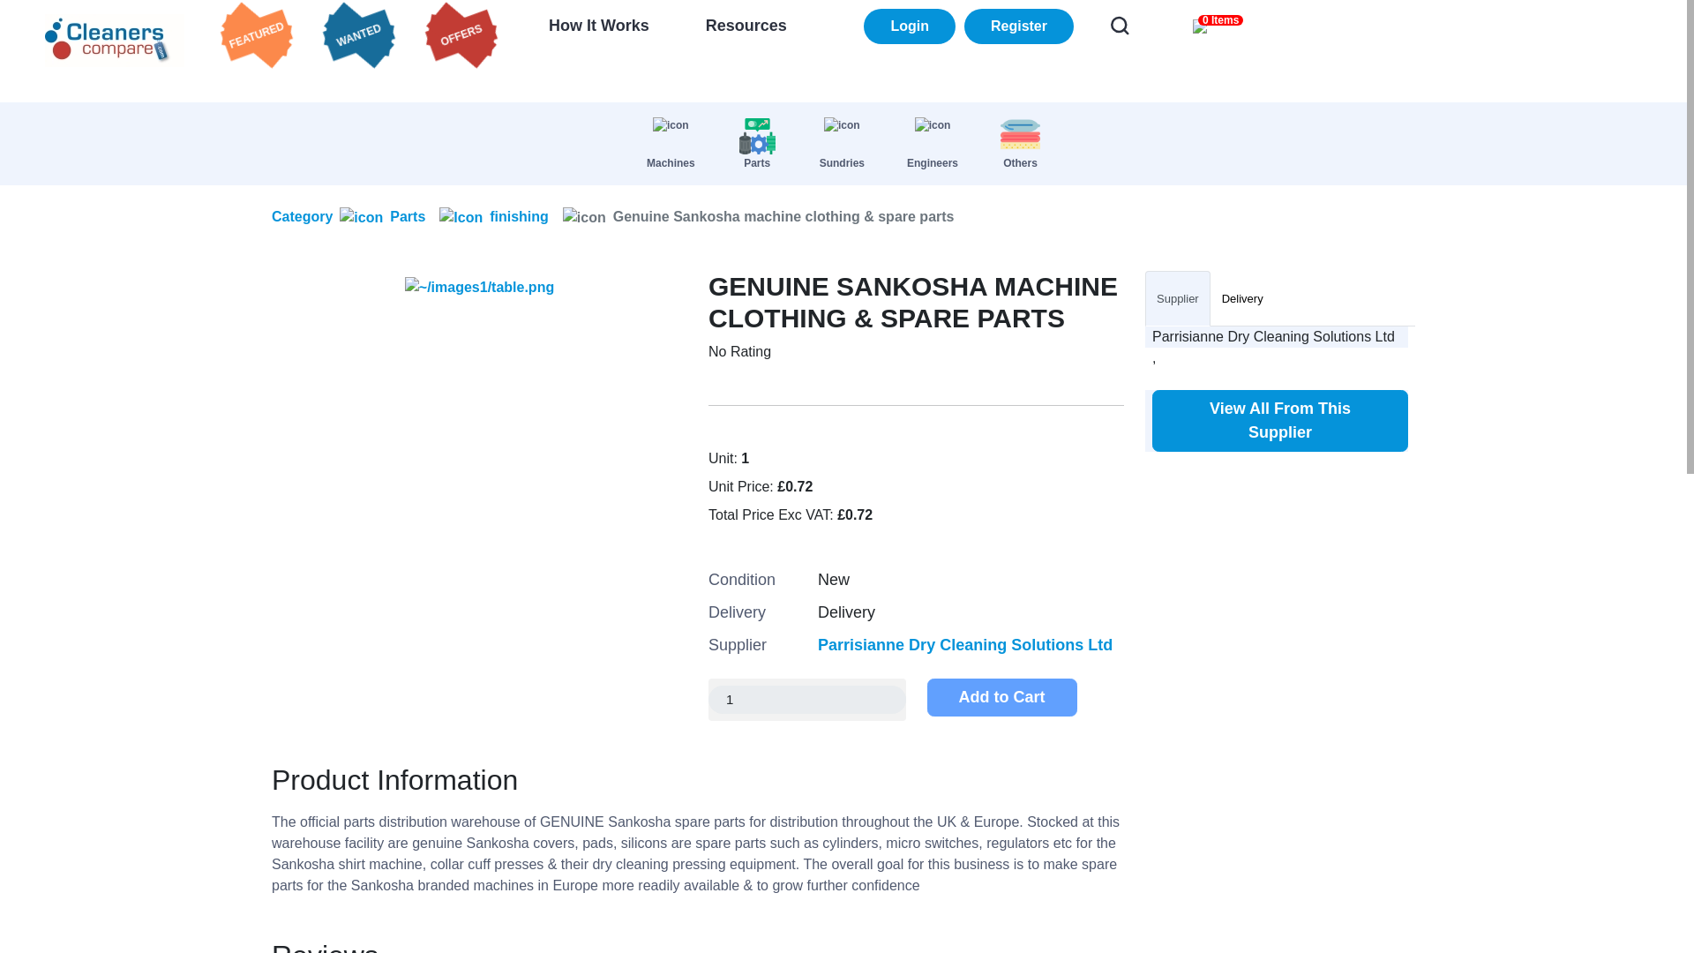 This screenshot has width=1694, height=953. What do you see at coordinates (461, 34) in the screenshot?
I see `OFFERS` at bounding box center [461, 34].